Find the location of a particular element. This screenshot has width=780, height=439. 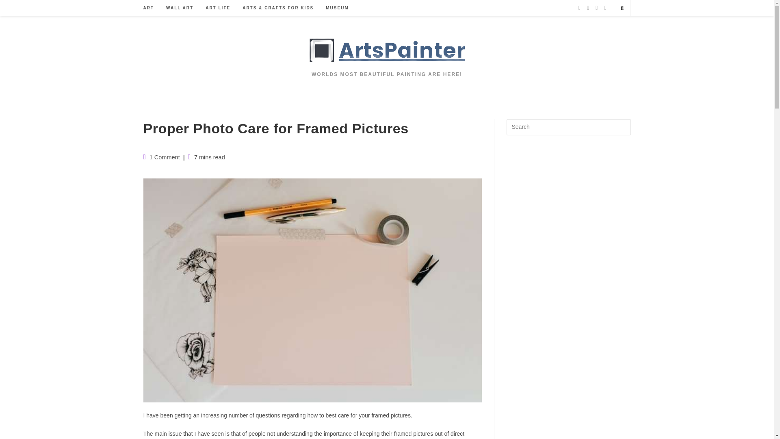

WALL ART is located at coordinates (180, 8).